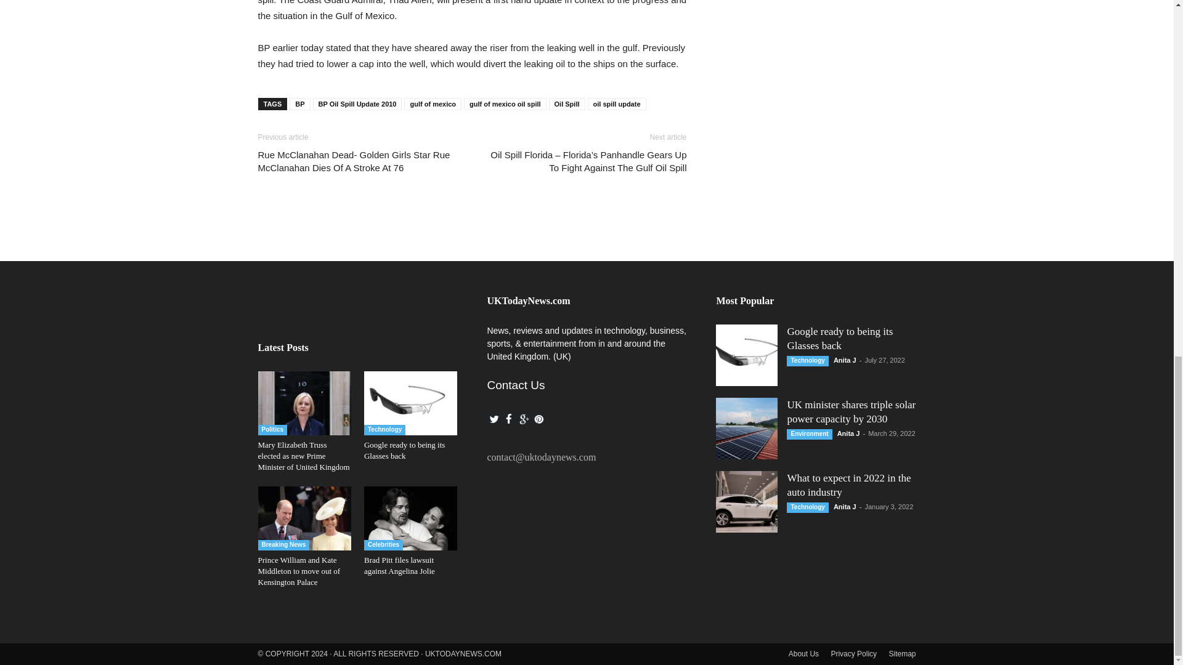 The width and height of the screenshot is (1183, 665). Describe the element at coordinates (410, 403) in the screenshot. I see `Google ready to being its Glasses back` at that location.